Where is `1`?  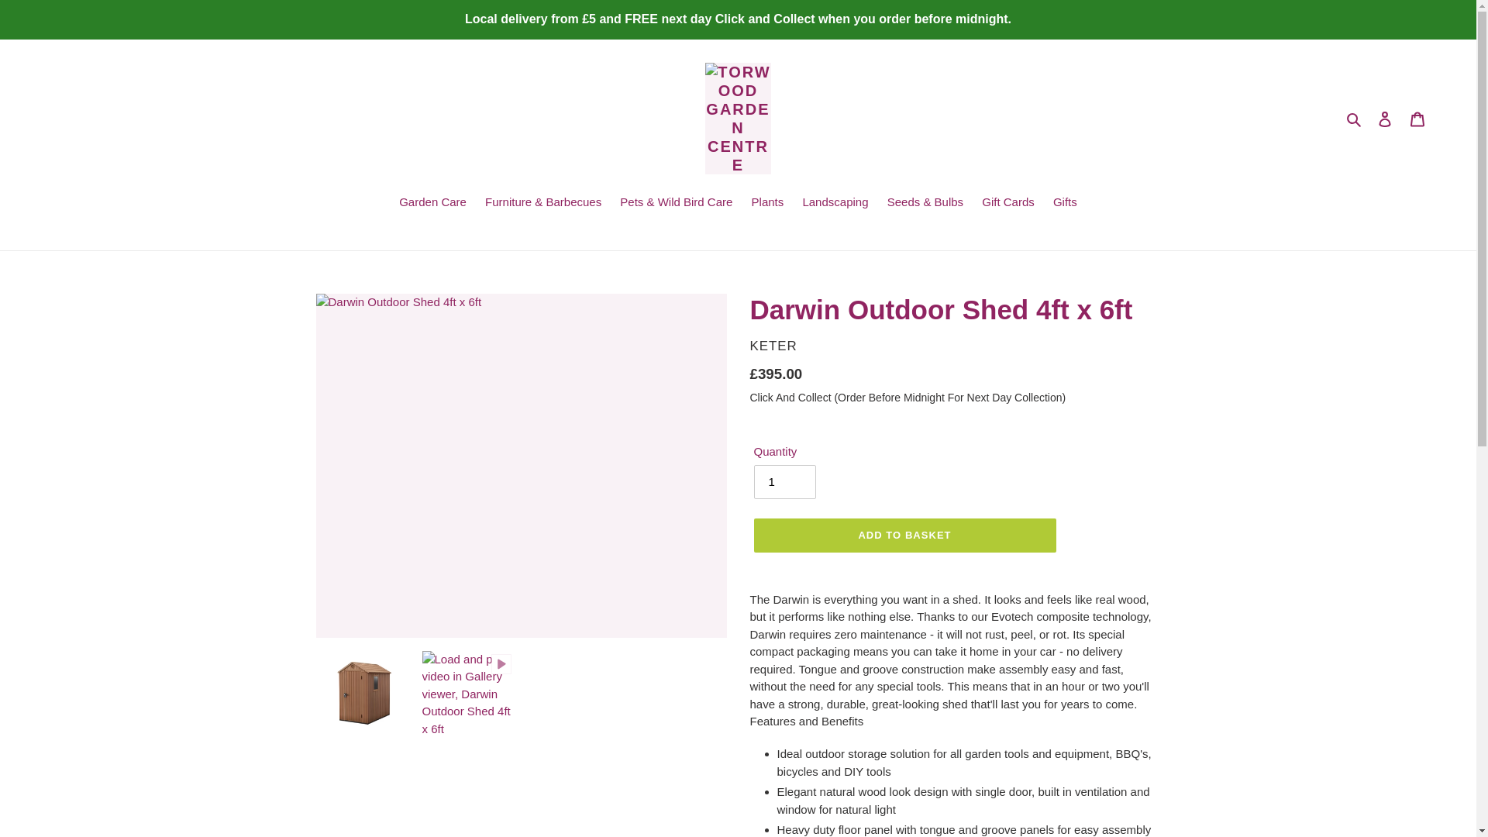 1 is located at coordinates (784, 482).